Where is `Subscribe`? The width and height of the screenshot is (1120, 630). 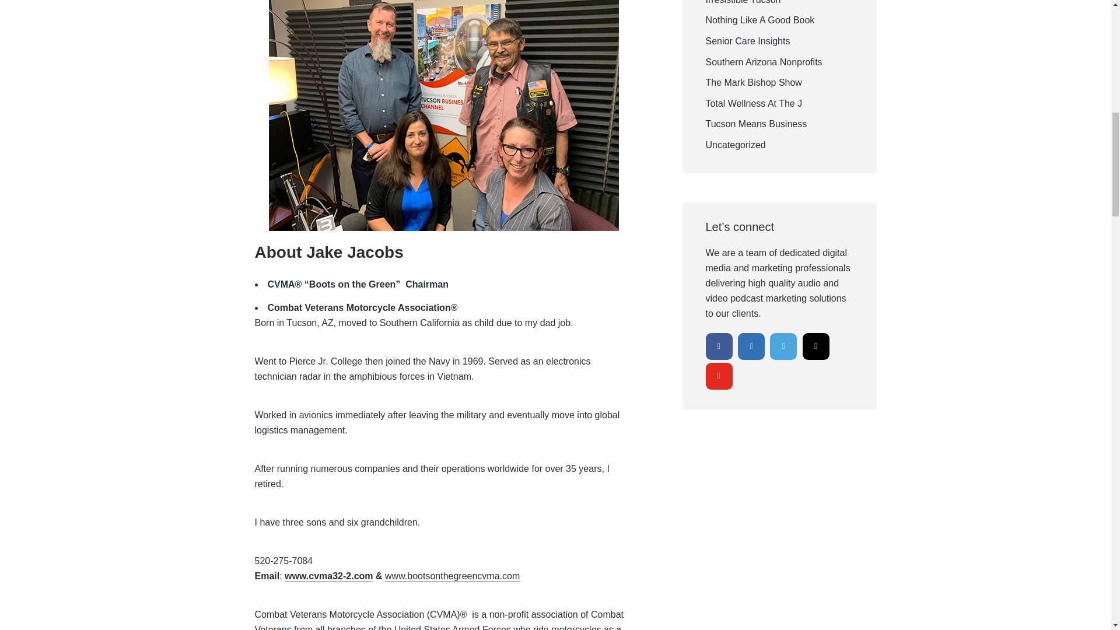 Subscribe is located at coordinates (1046, 35).